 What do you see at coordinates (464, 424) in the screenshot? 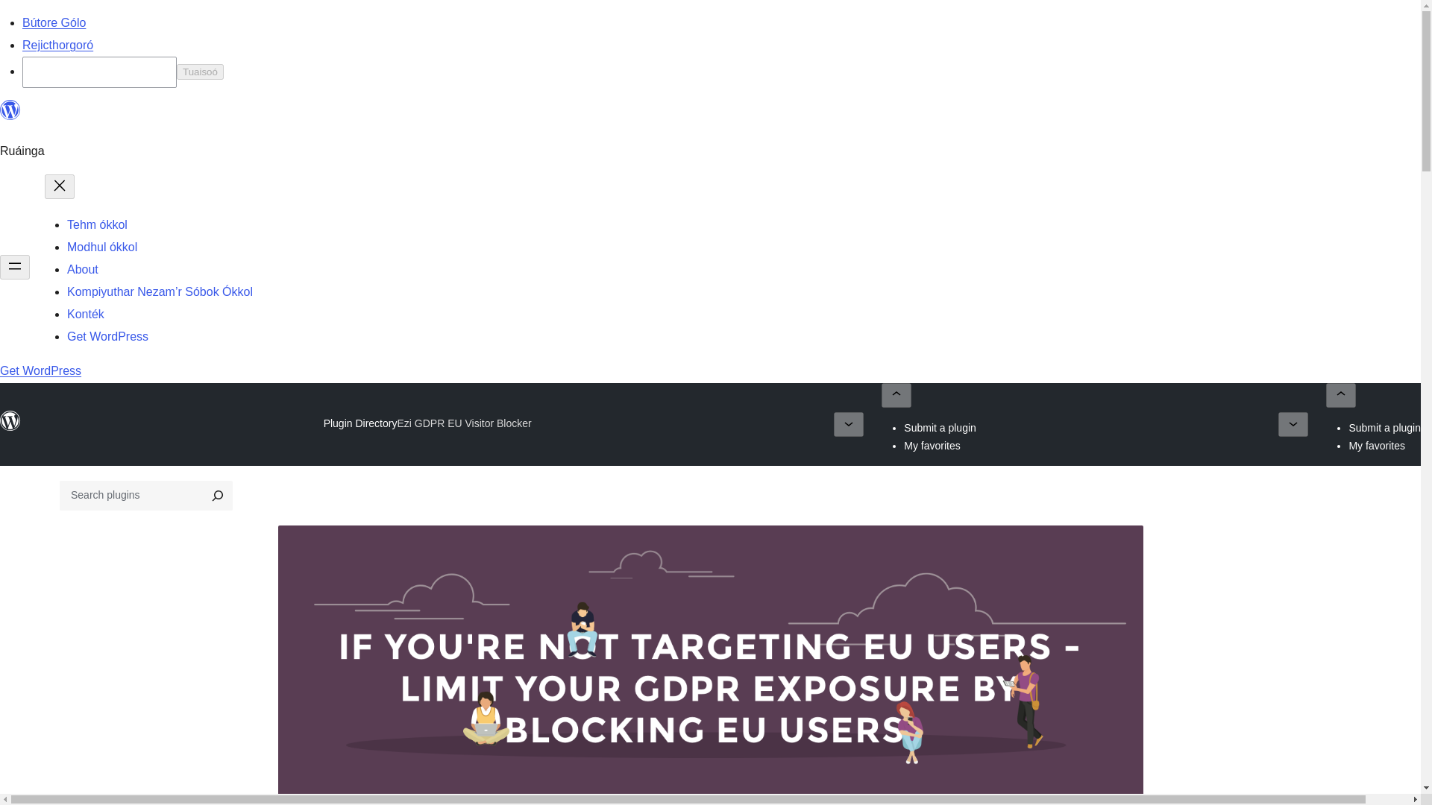
I see `Ezi GDPR EU Visitor Blocker` at bounding box center [464, 424].